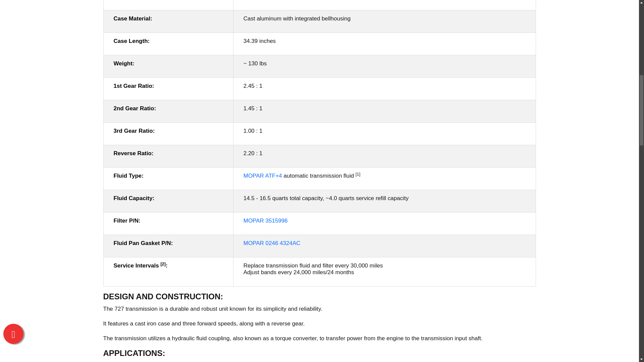  Describe the element at coordinates (272, 243) in the screenshot. I see `MOPAR 0246 4324AC` at that location.